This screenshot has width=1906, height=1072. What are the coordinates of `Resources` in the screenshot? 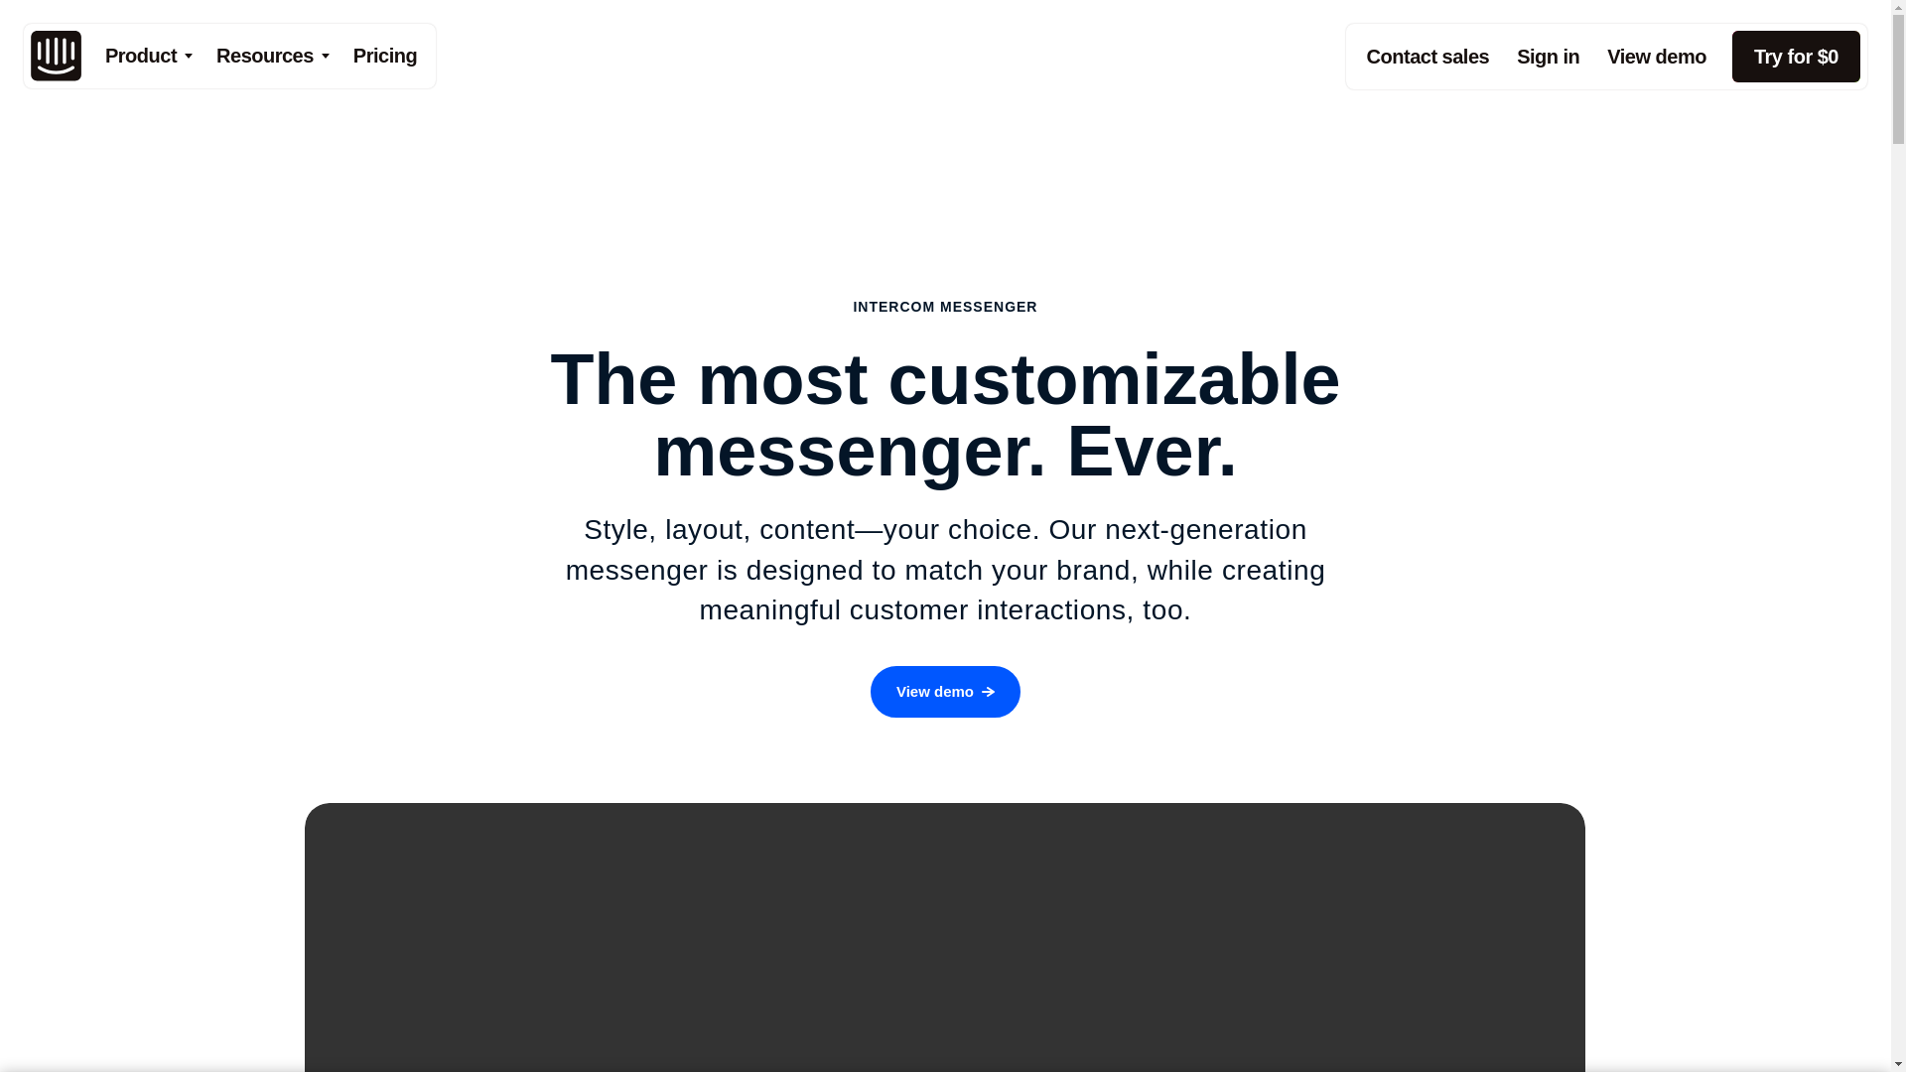 It's located at (272, 56).